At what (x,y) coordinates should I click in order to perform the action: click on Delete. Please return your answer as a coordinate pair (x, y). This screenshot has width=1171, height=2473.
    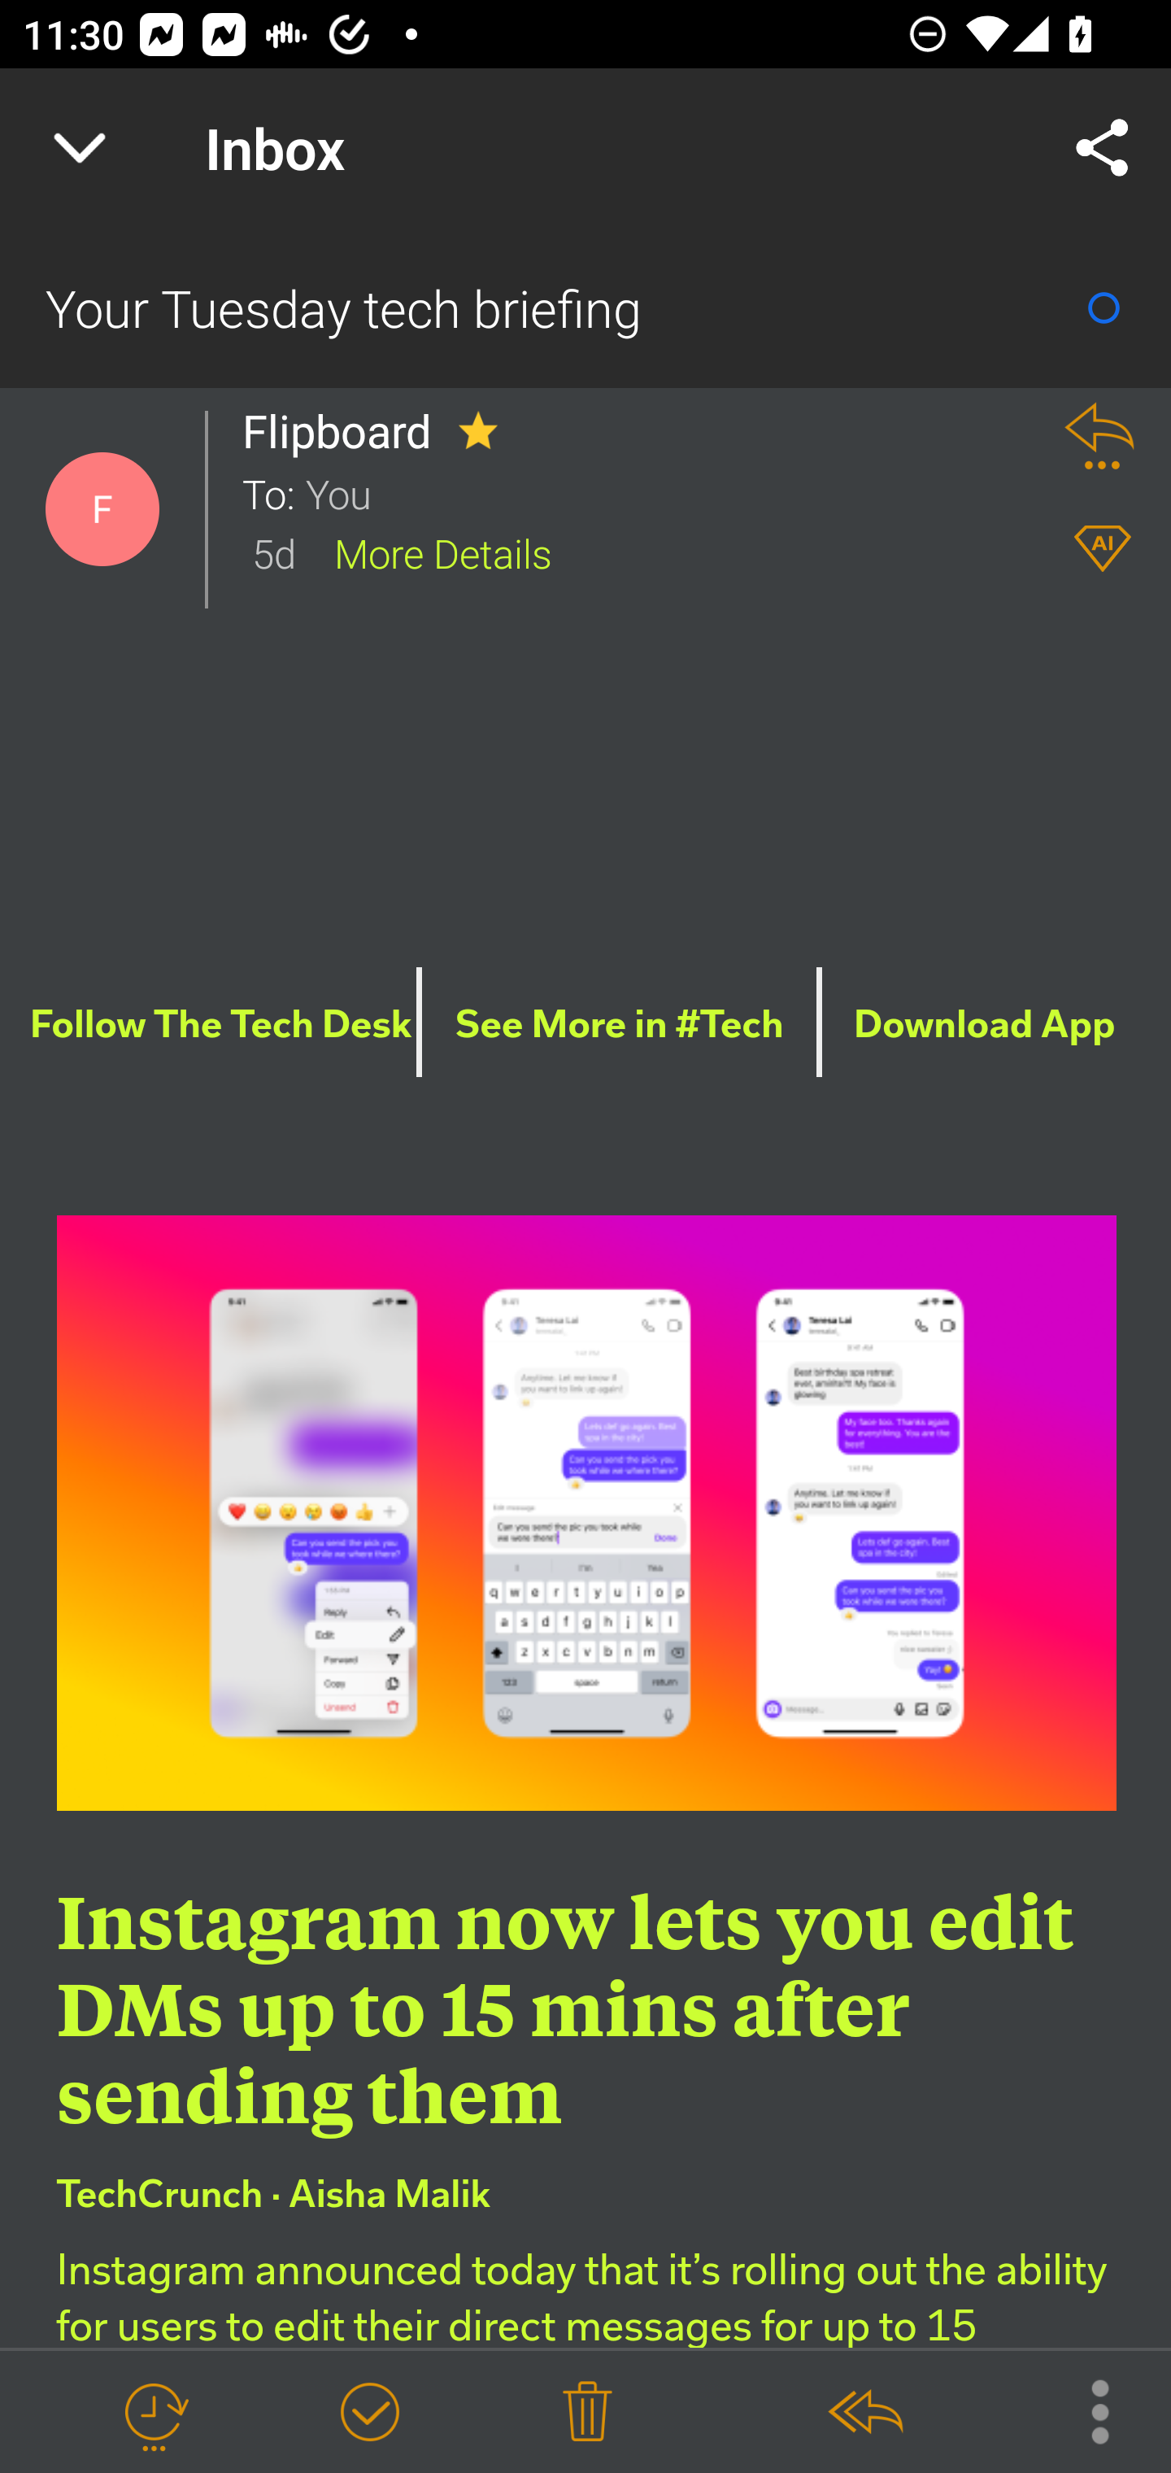
    Looking at the image, I should click on (587, 2413).